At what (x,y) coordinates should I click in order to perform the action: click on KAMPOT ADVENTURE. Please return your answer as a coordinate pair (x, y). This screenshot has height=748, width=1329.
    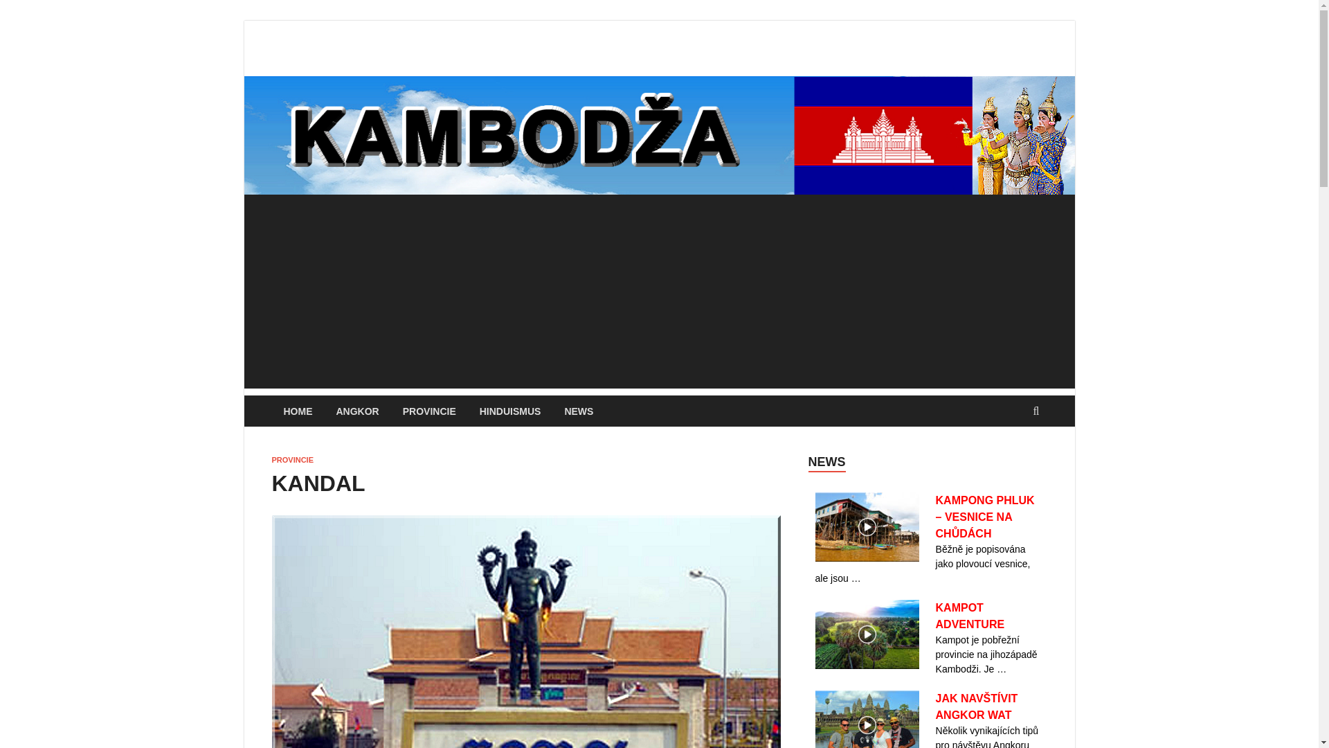
    Looking at the image, I should click on (970, 616).